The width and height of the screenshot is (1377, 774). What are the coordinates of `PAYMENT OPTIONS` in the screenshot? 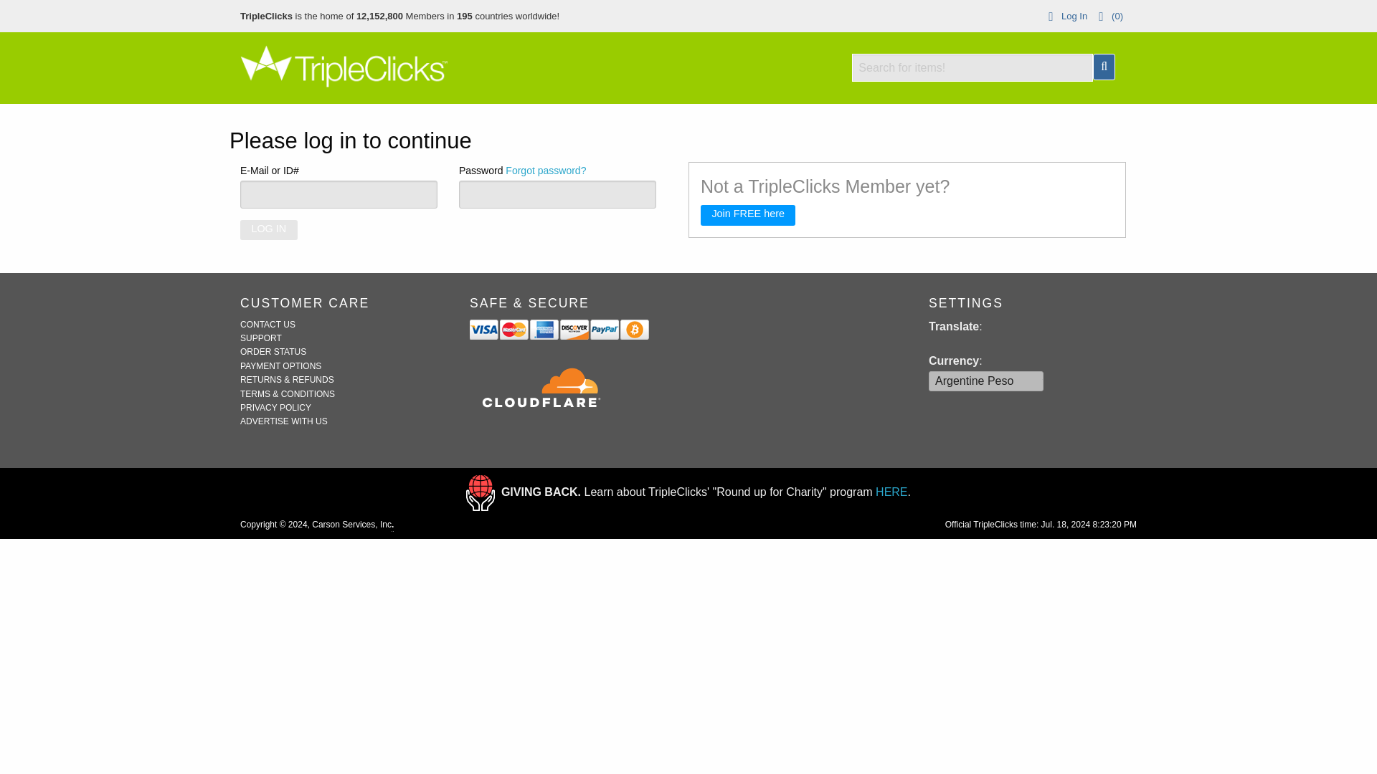 It's located at (280, 366).